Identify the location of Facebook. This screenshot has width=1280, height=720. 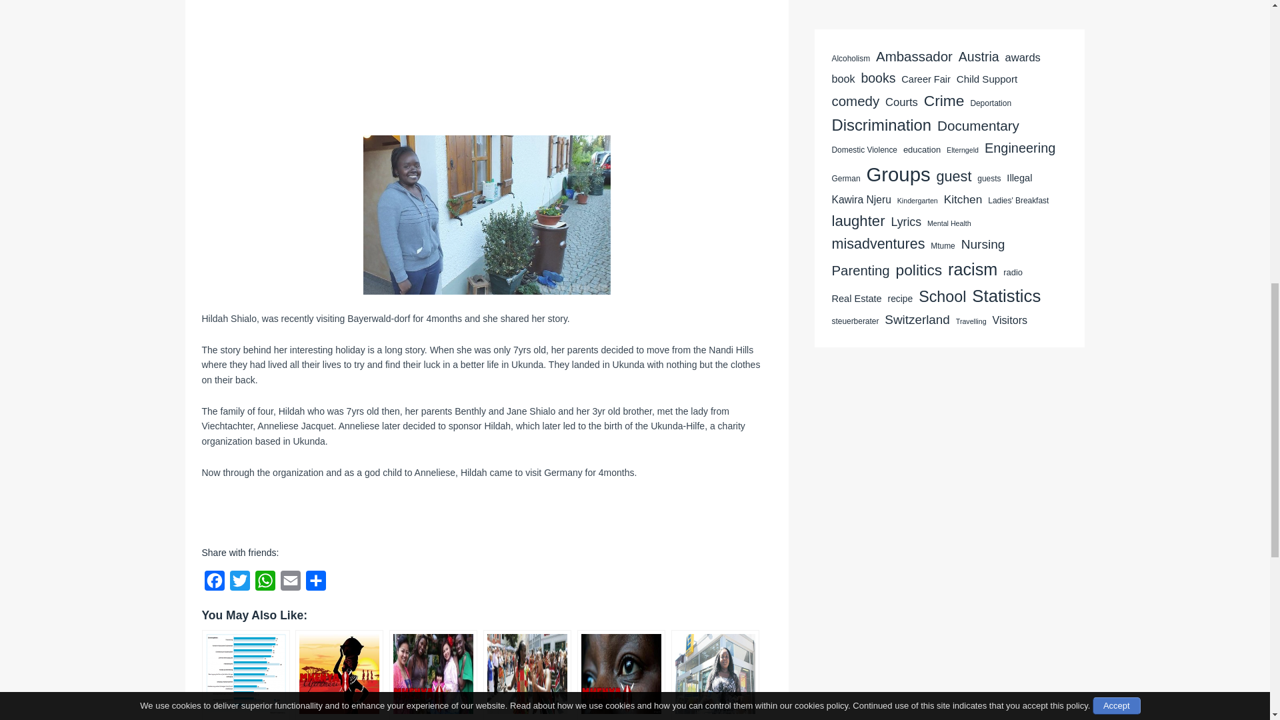
(213, 584).